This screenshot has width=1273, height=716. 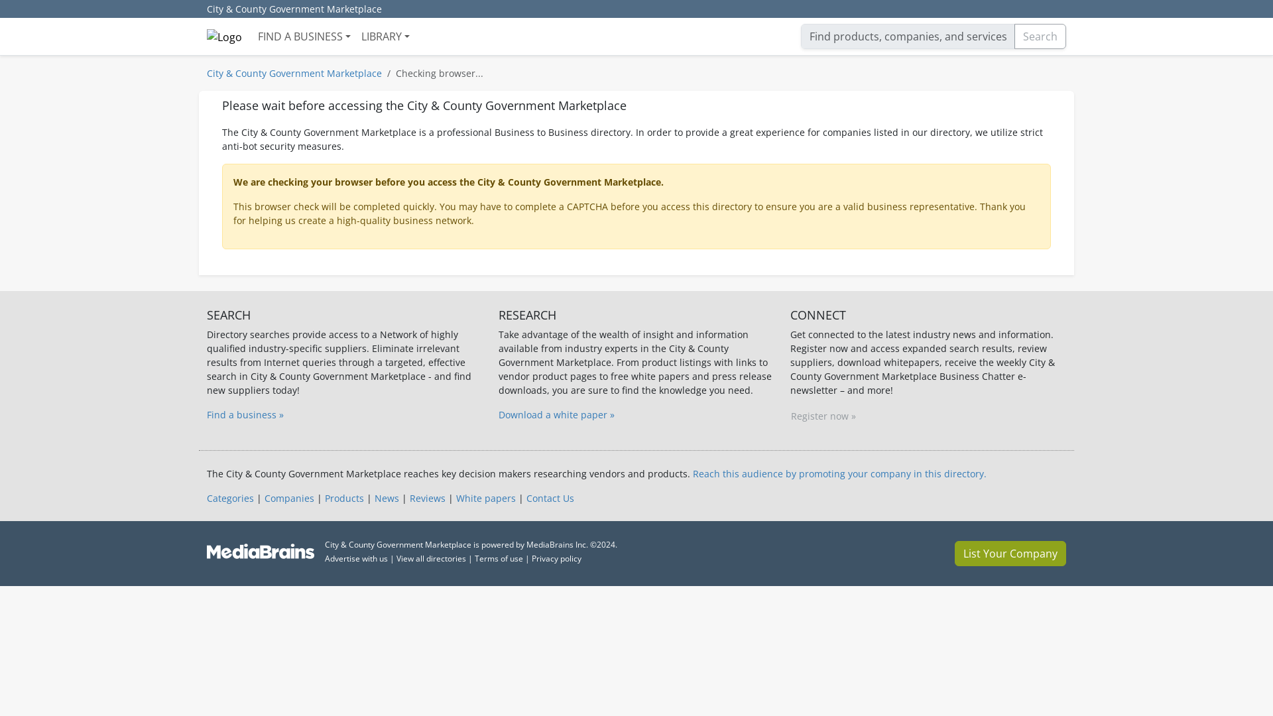 I want to click on Privacy policy, so click(x=557, y=558).